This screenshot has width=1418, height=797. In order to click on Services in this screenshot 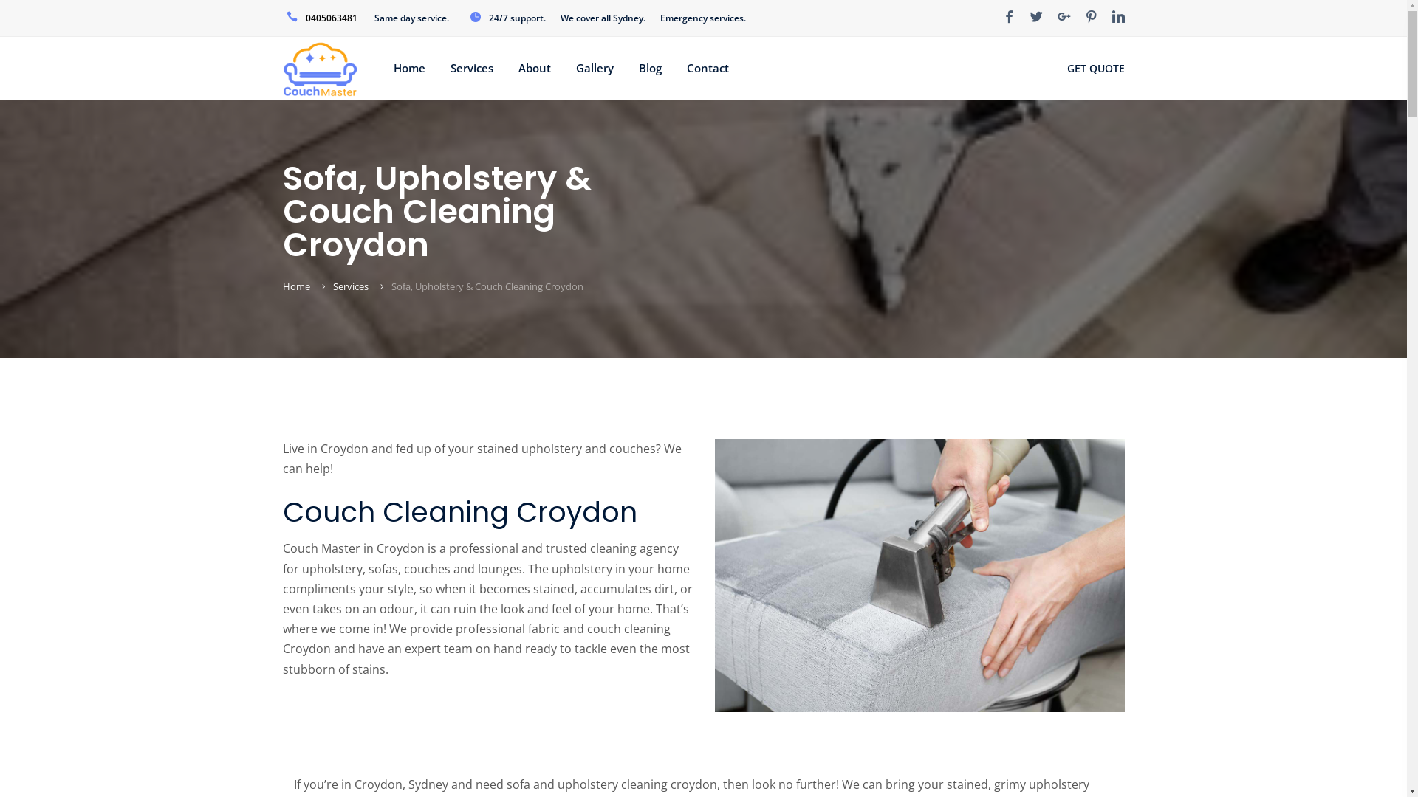, I will do `click(350, 286)`.